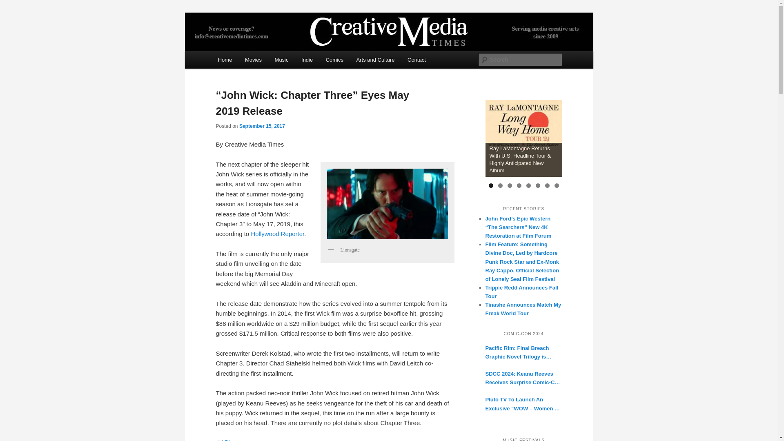 Image resolution: width=784 pixels, height=441 pixels. What do you see at coordinates (510, 185) in the screenshot?
I see `3` at bounding box center [510, 185].